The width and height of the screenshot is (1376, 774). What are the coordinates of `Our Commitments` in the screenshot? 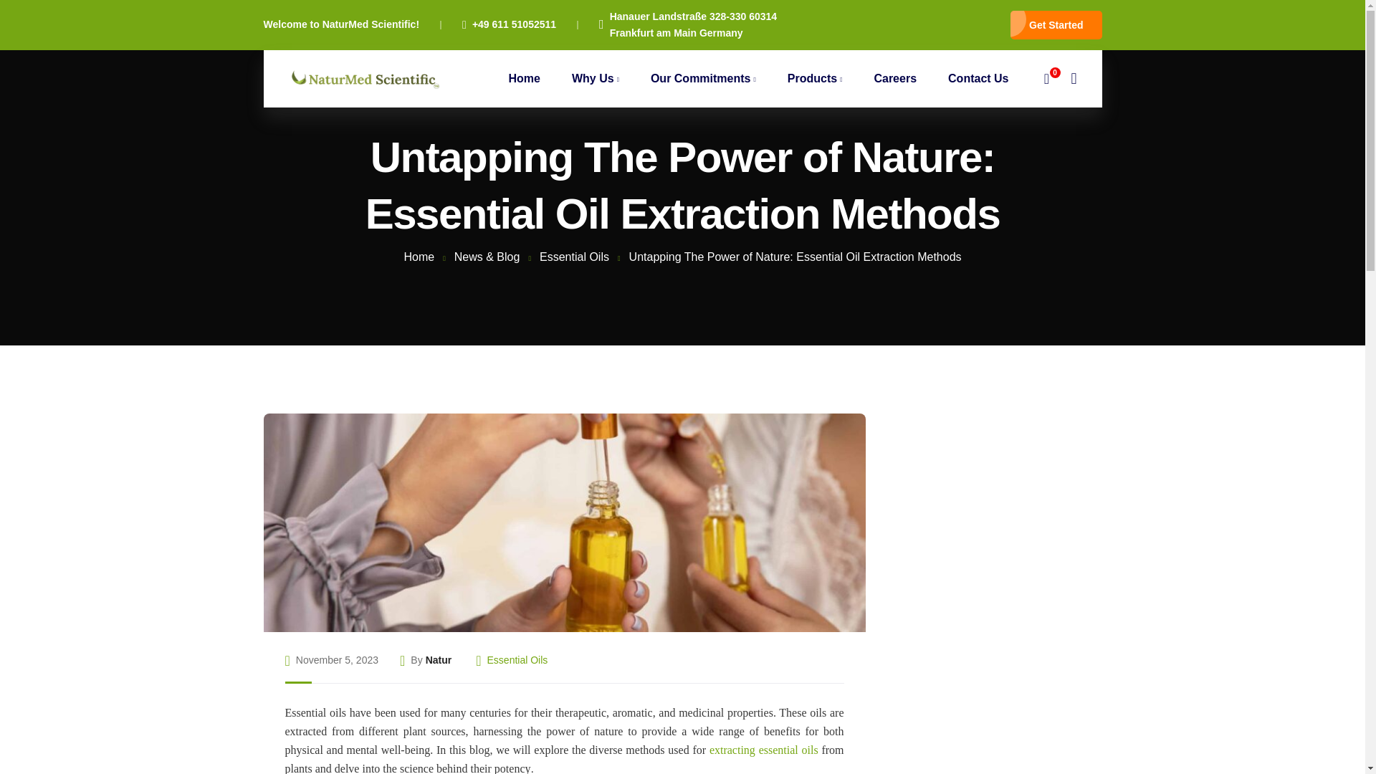 It's located at (703, 79).